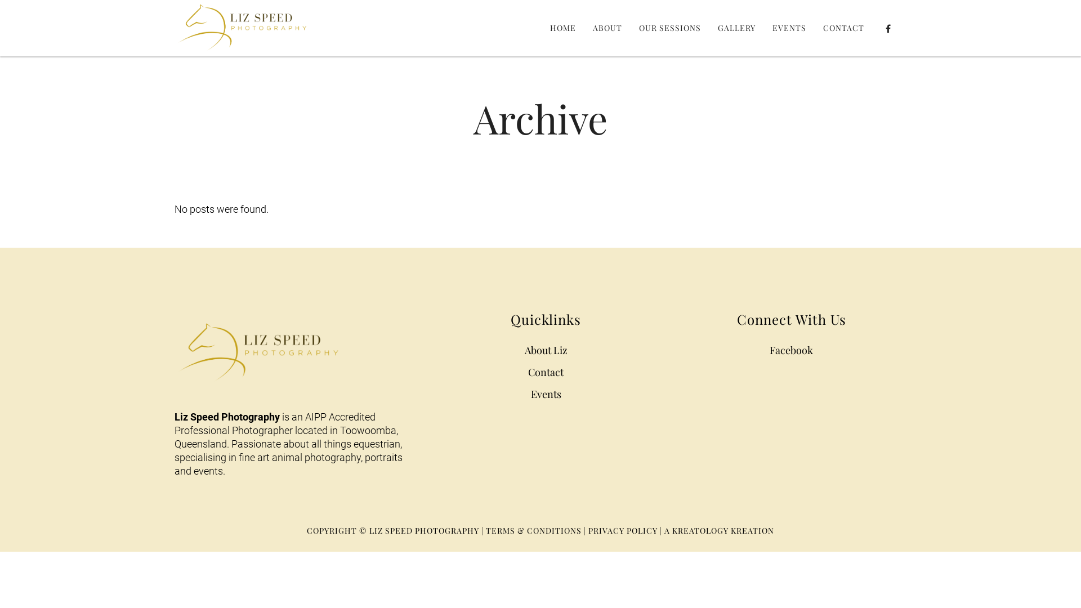  Describe the element at coordinates (546, 350) in the screenshot. I see `About Liz` at that location.